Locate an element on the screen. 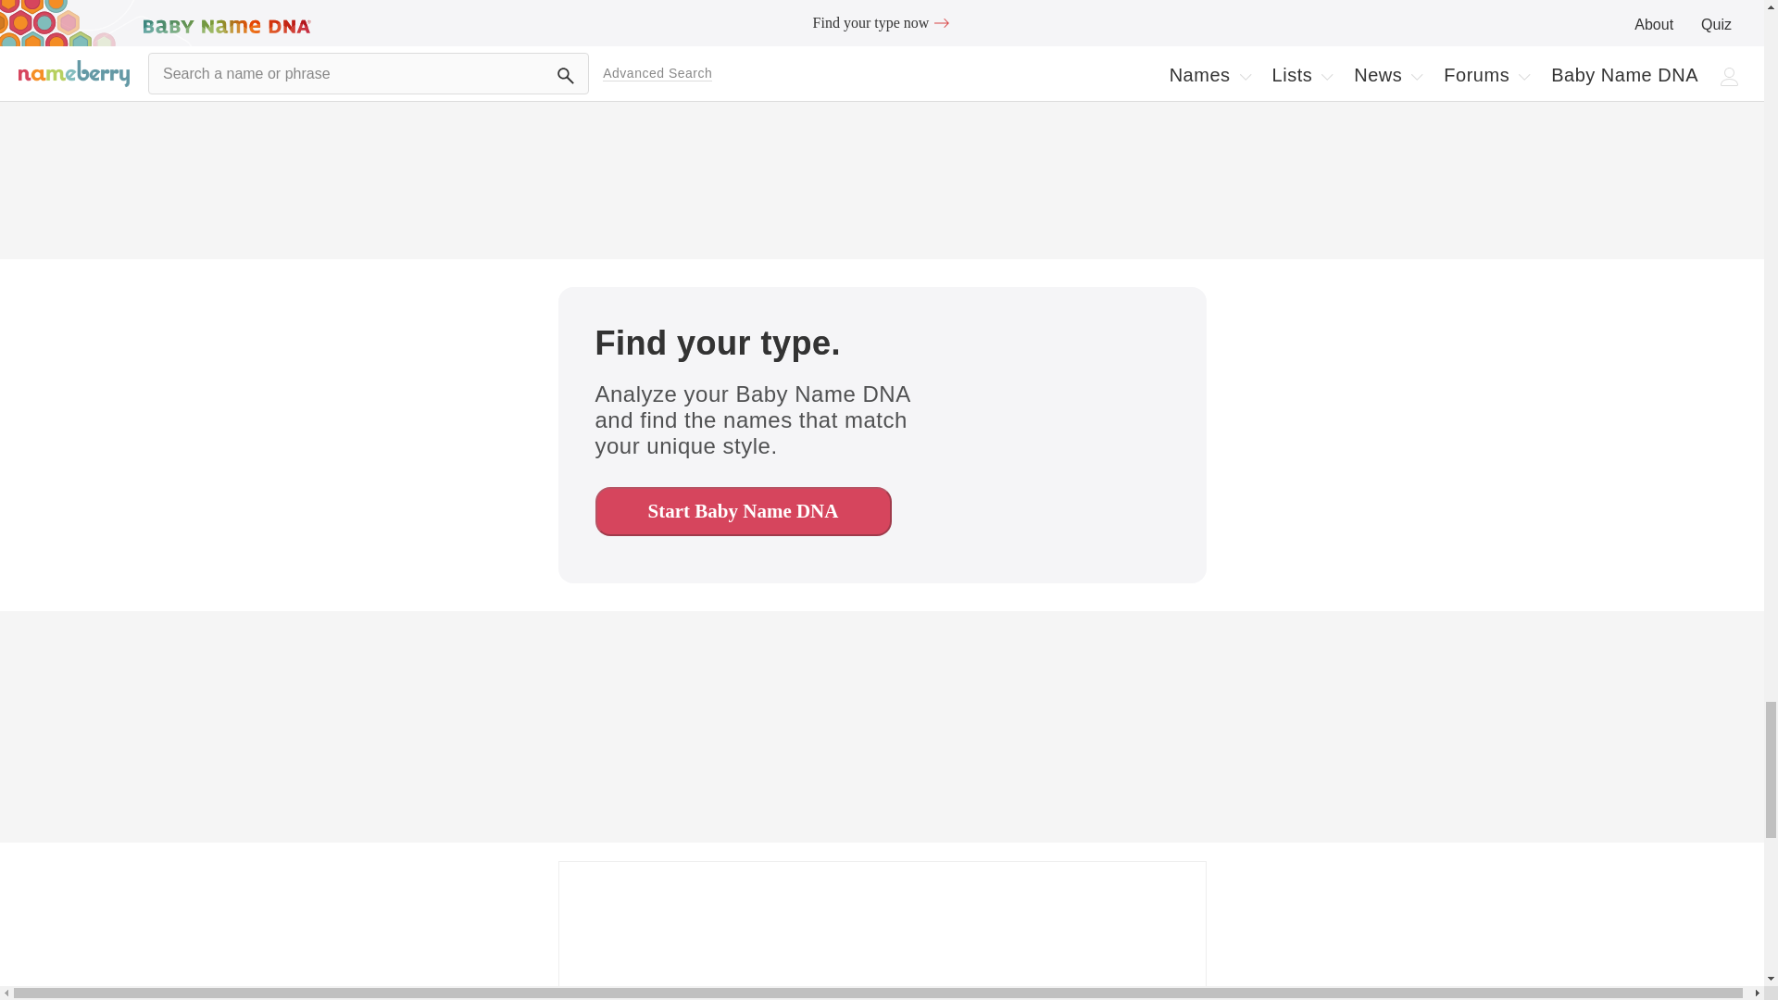 This screenshot has height=1000, width=1778. Sign up for the Nameberry Newsletter is located at coordinates (882, 930).